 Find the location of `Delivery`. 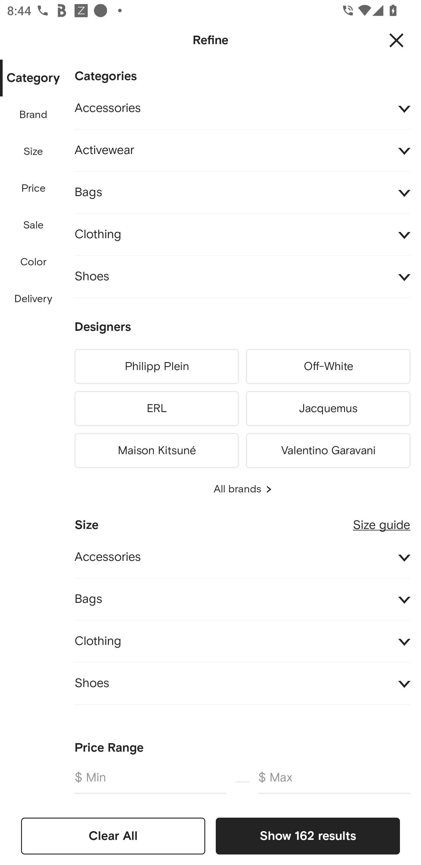

Delivery is located at coordinates (33, 299).